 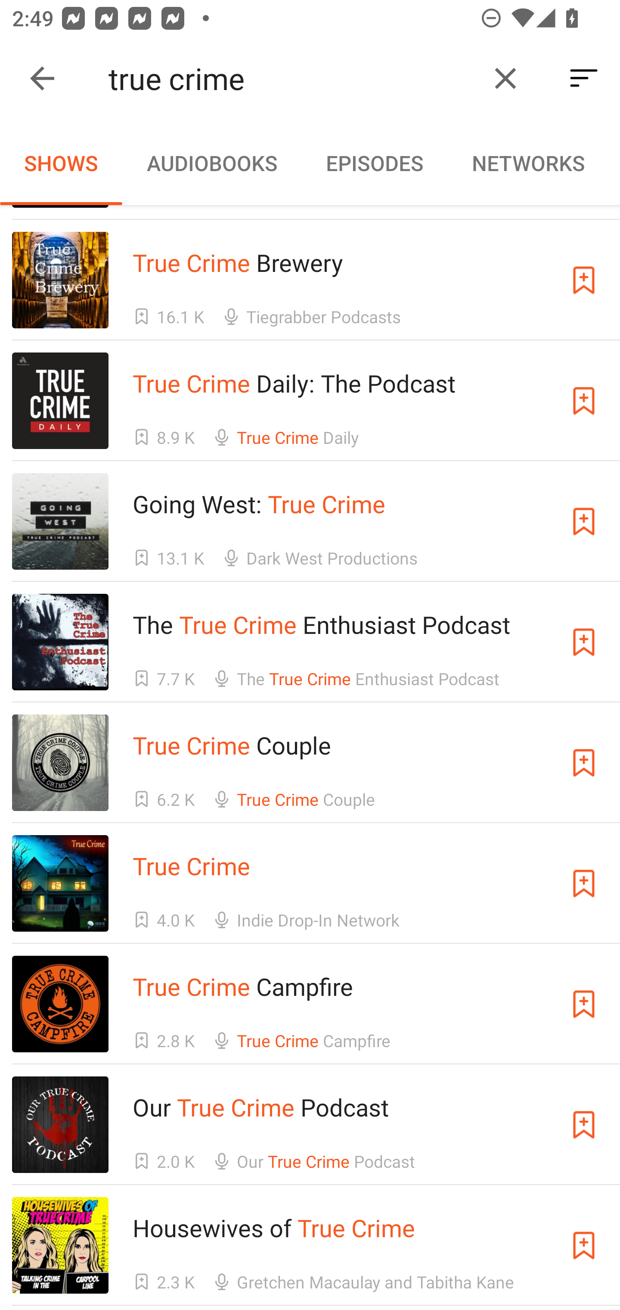 What do you see at coordinates (505, 78) in the screenshot?
I see `Clear query` at bounding box center [505, 78].